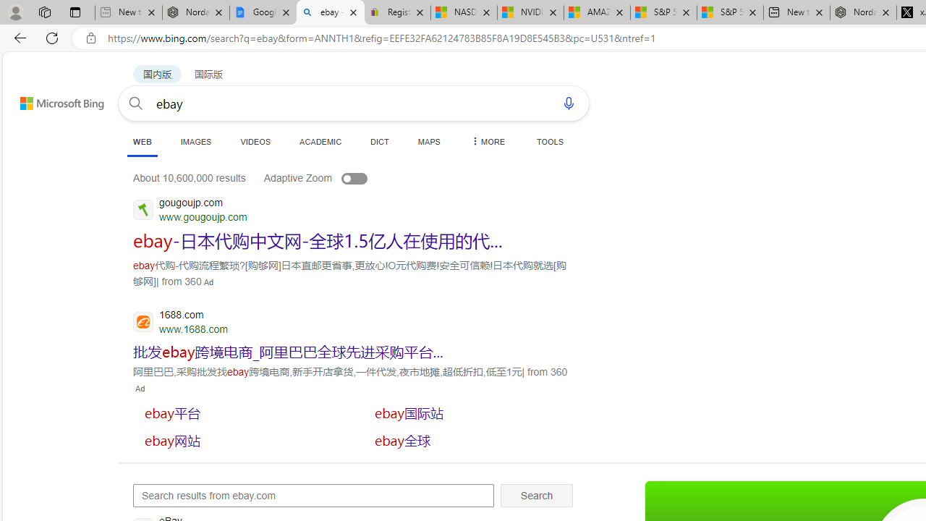 This screenshot has height=521, width=926. I want to click on Register: Create a personal eBay account, so click(398, 13).